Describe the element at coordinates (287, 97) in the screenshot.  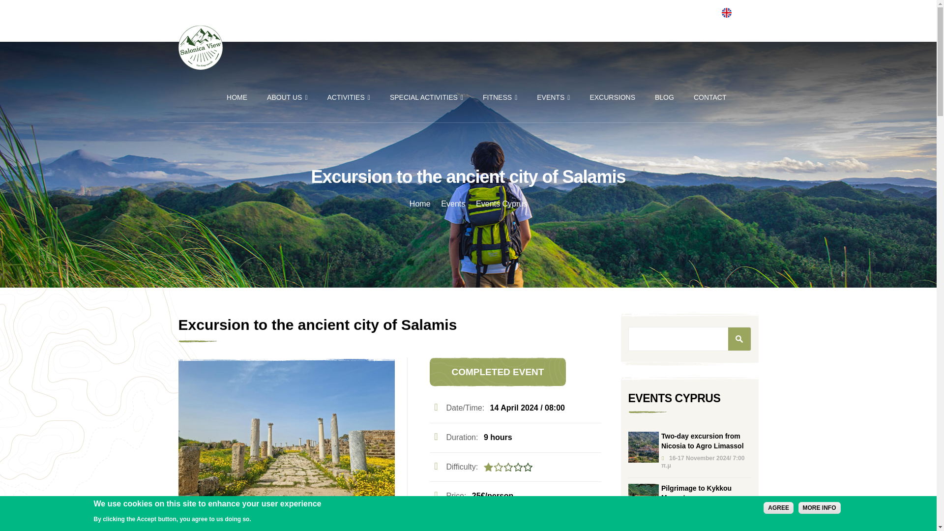
I see `ABOUT US` at that location.